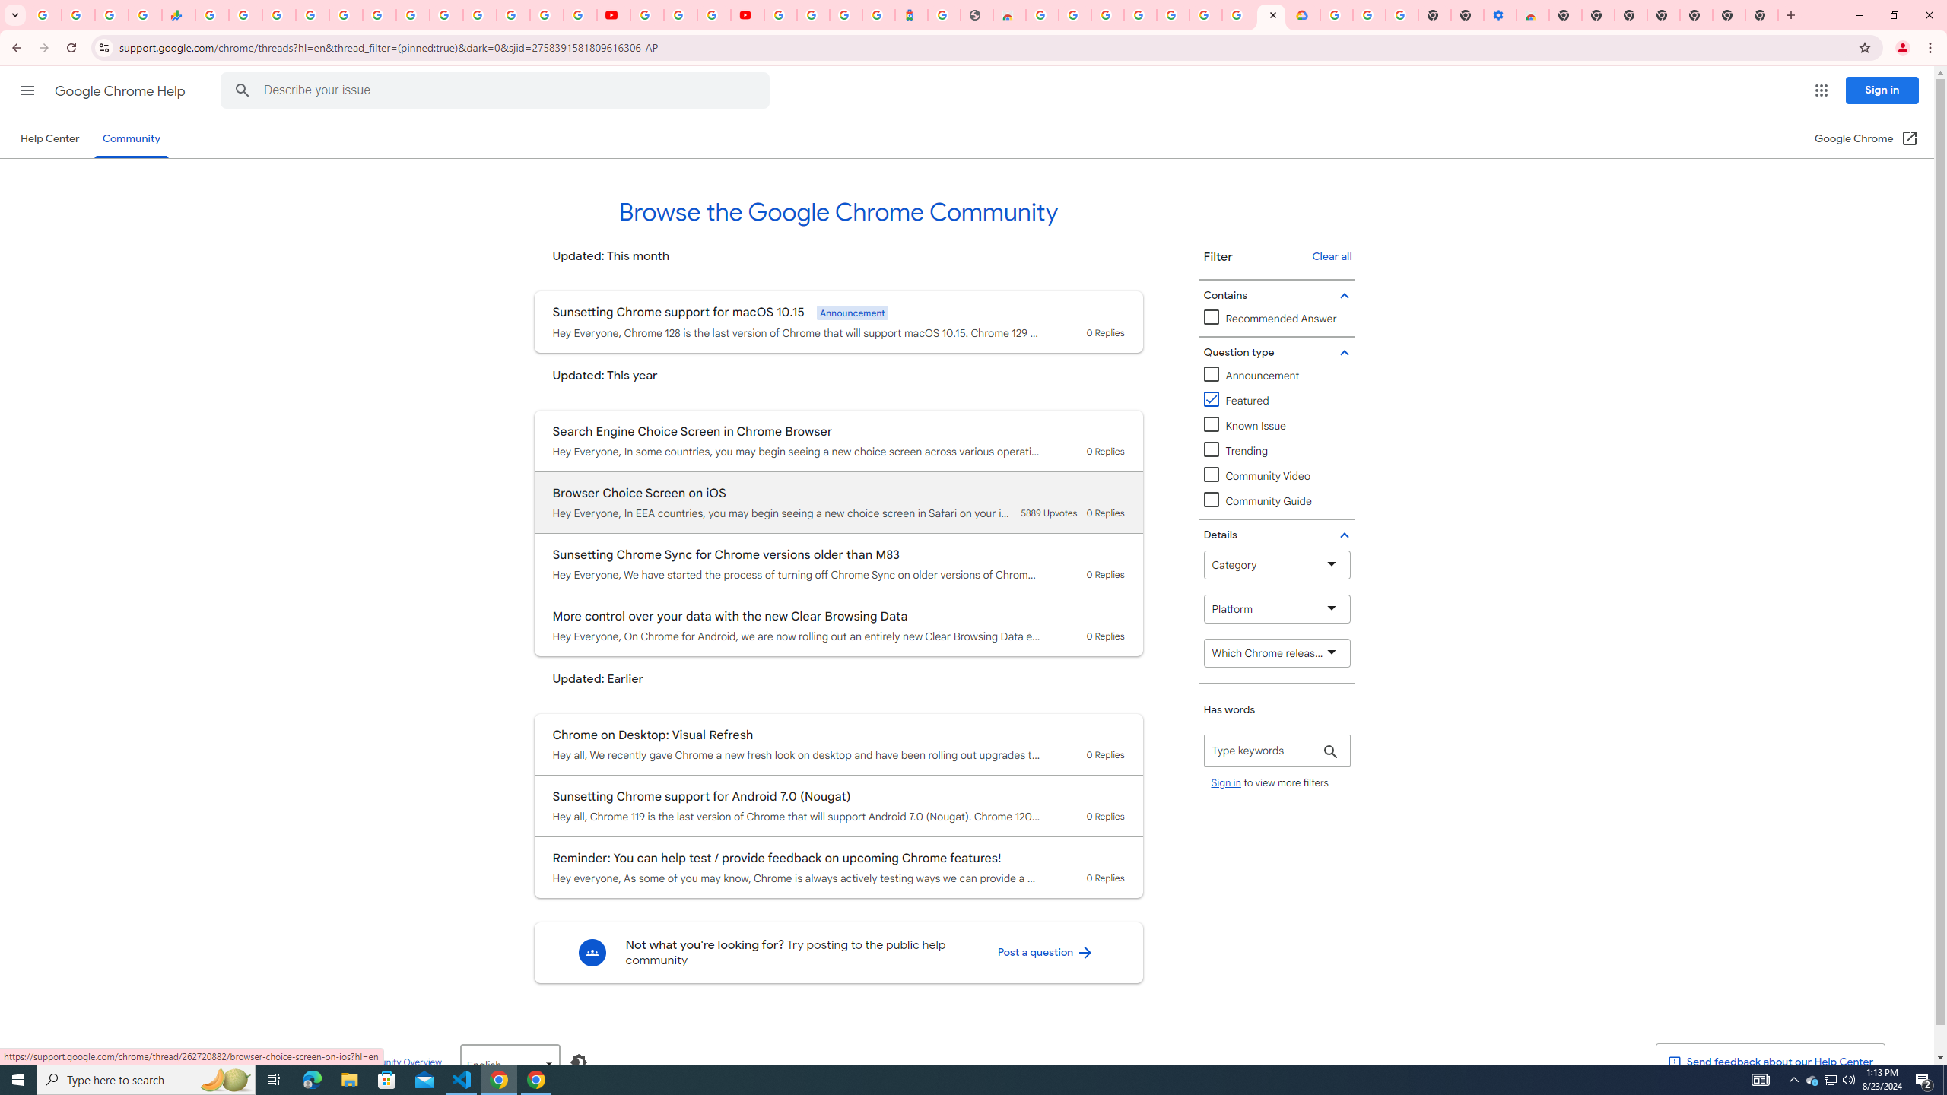  I want to click on Which Chrome release channel are you using?, so click(1277, 652).